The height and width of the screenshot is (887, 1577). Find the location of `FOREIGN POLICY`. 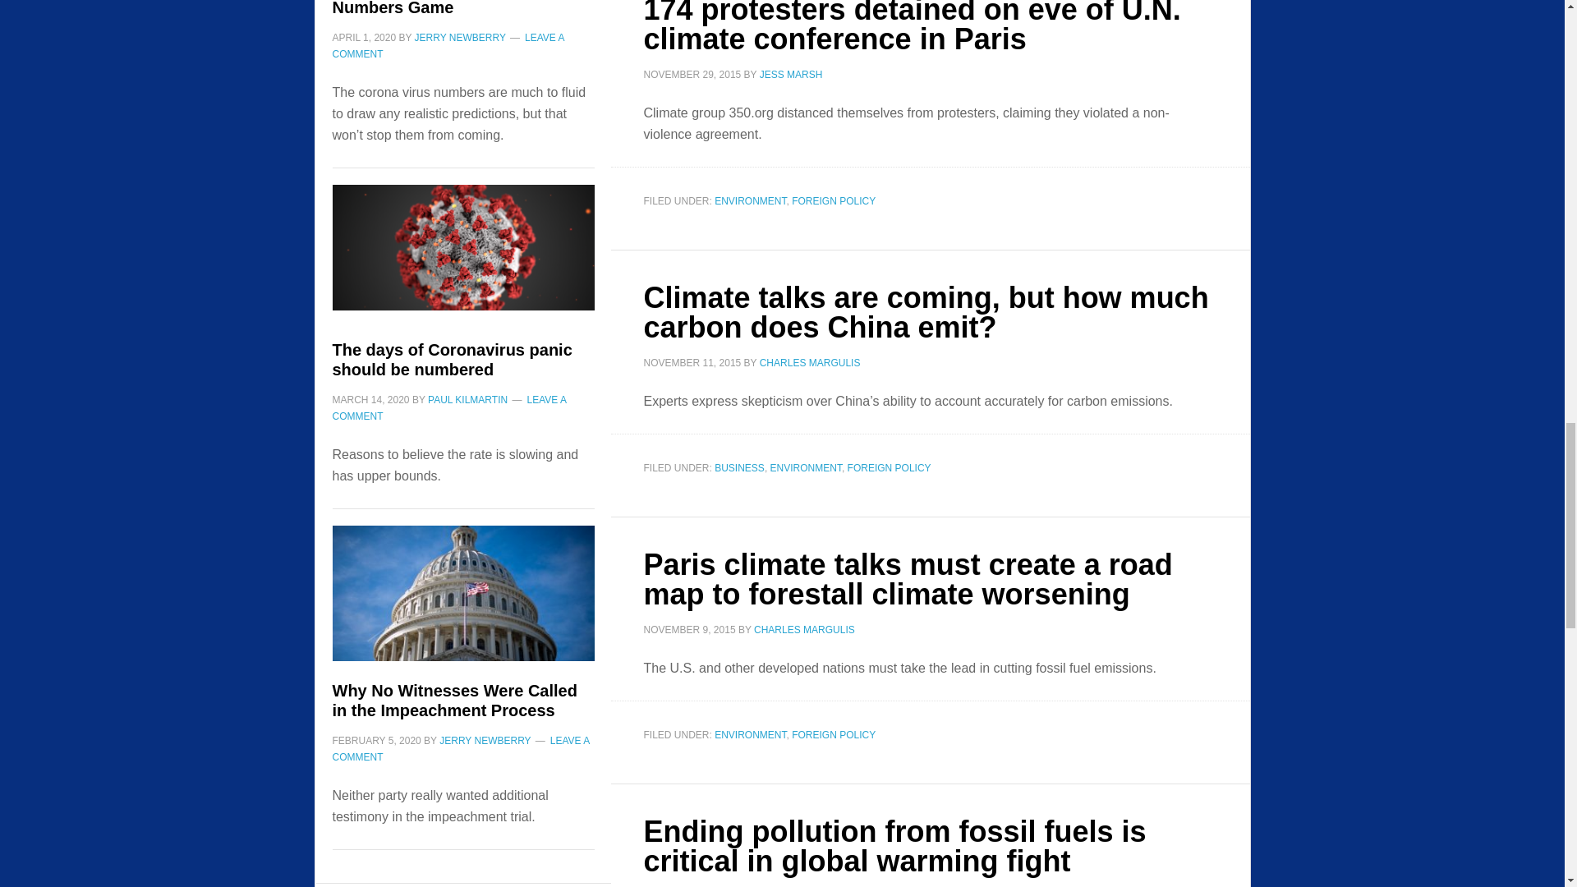

FOREIGN POLICY is located at coordinates (833, 200).